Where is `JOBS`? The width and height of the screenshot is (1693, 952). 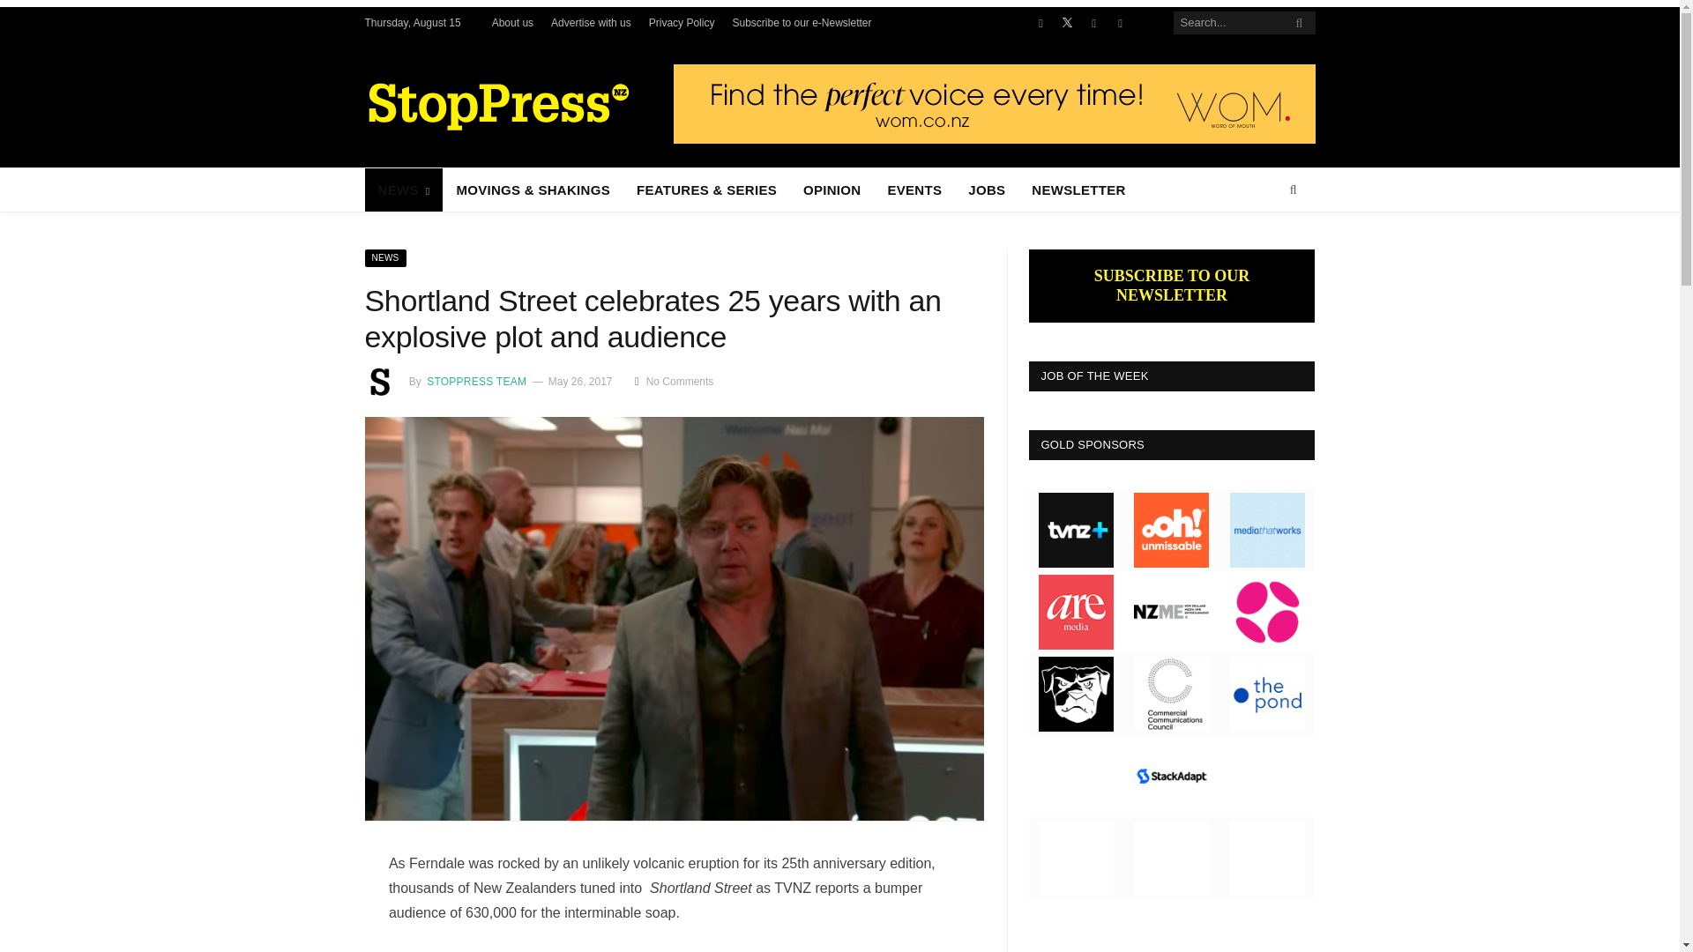 JOBS is located at coordinates (986, 190).